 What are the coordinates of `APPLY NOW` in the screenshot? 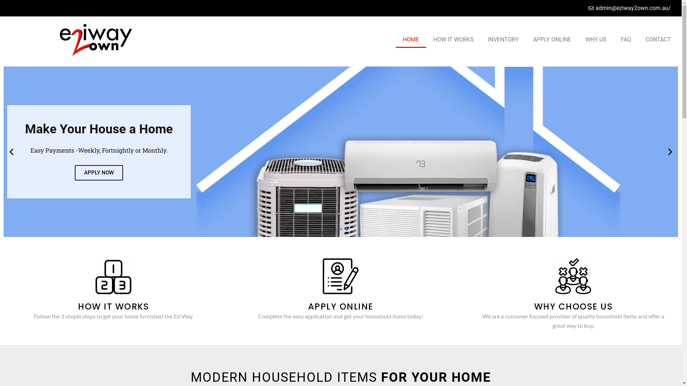 It's located at (99, 174).